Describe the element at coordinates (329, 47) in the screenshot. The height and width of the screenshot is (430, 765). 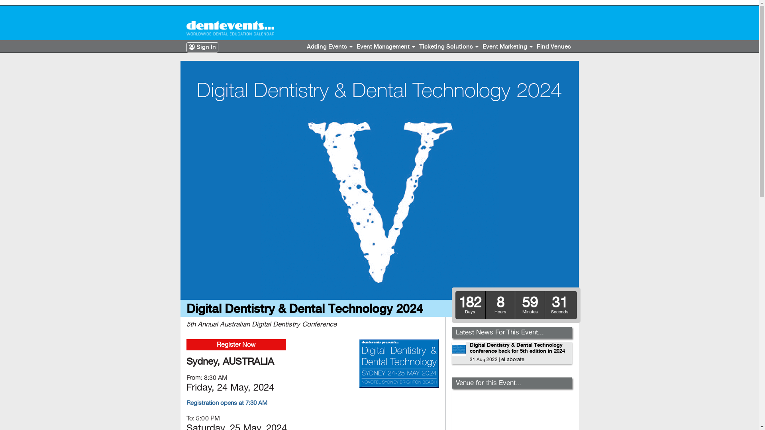
I see `Adding Events` at that location.